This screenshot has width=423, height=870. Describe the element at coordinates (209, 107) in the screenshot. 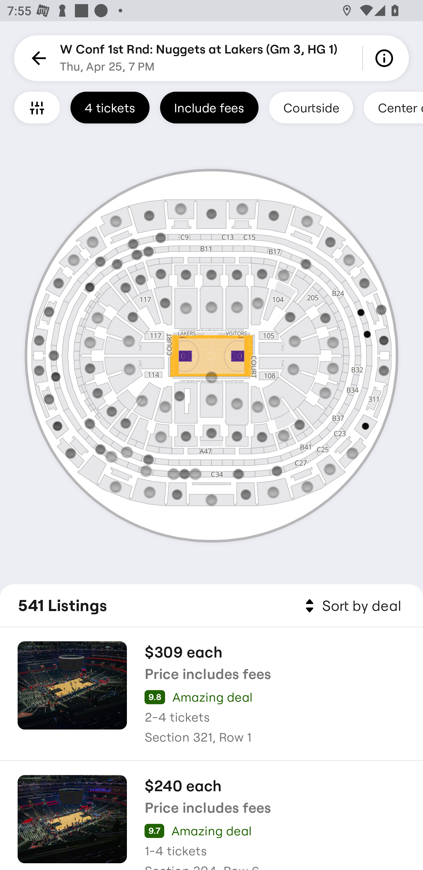

I see `Include fees` at that location.